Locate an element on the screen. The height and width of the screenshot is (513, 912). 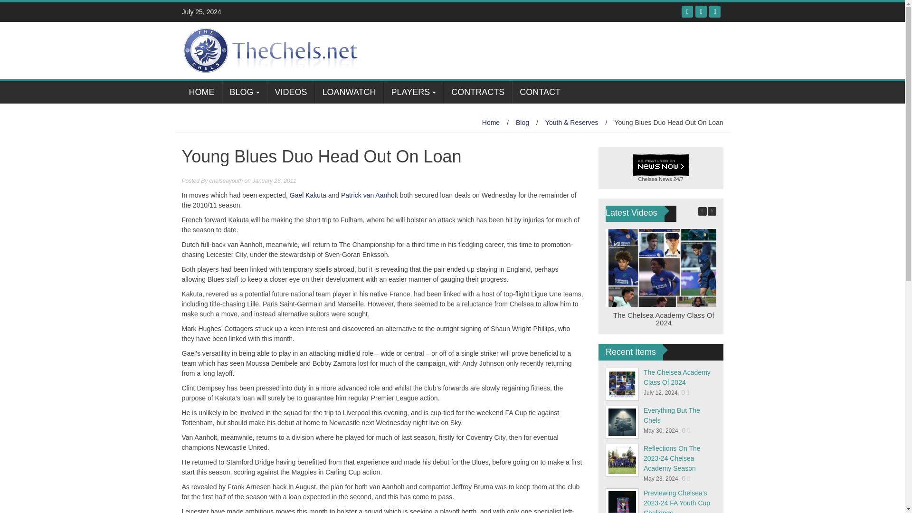
Patrick van Aanholt is located at coordinates (370, 195).